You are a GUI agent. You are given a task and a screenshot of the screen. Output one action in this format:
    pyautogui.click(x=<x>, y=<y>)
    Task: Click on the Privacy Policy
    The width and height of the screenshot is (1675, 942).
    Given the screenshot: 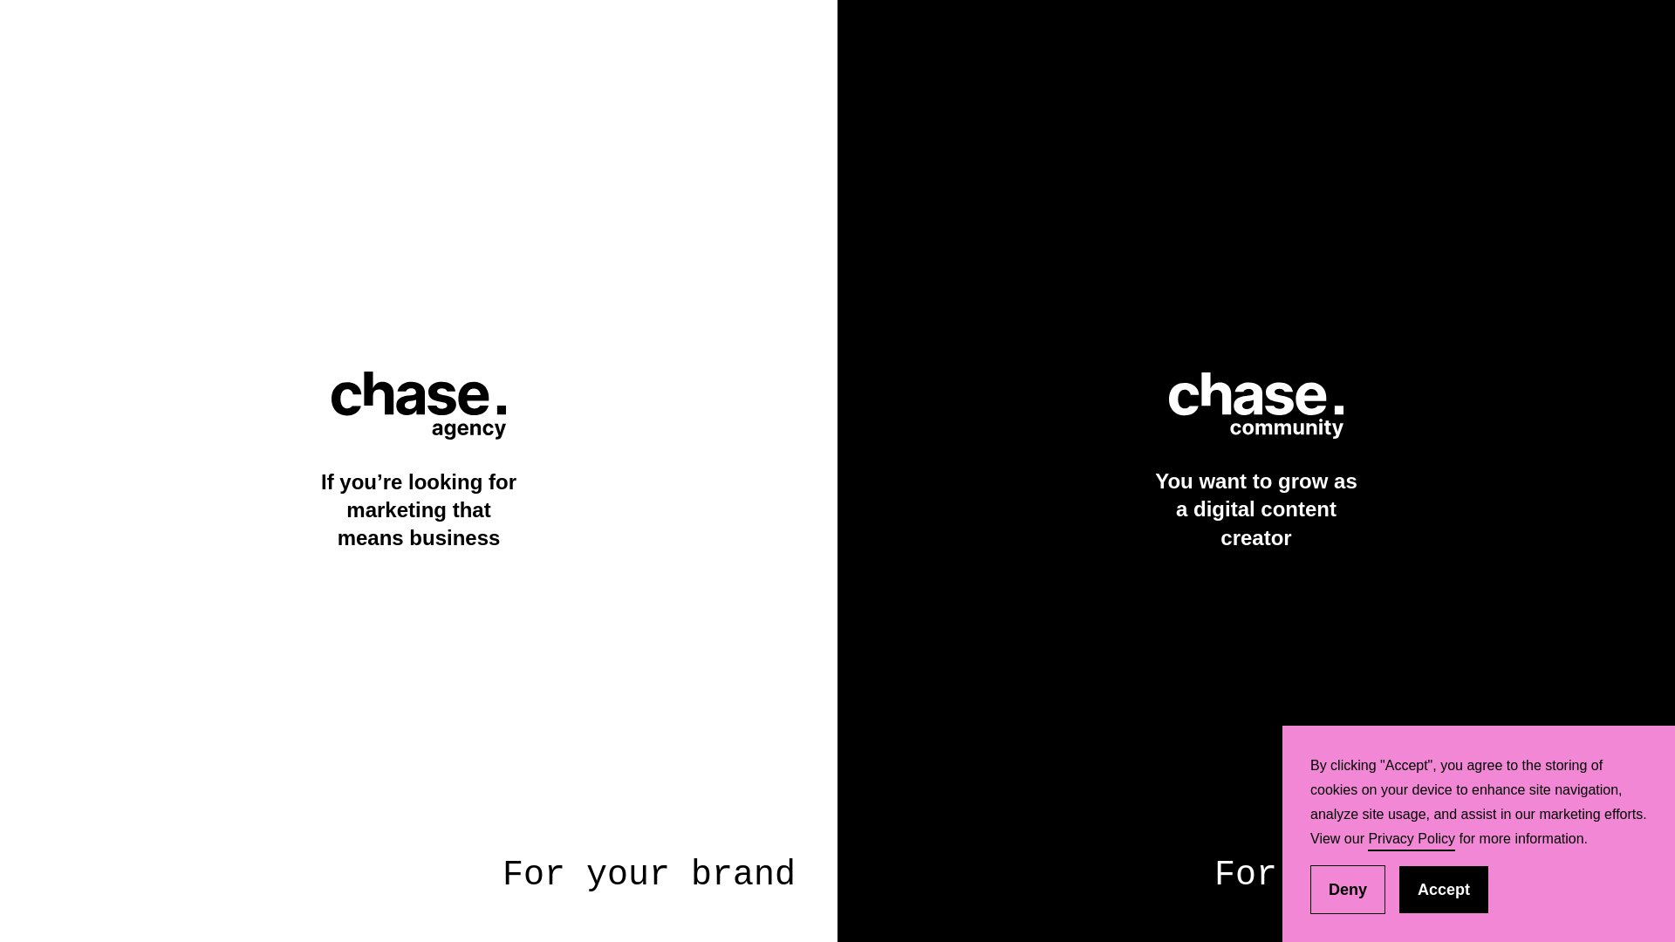 What is the action you would take?
    pyautogui.click(x=1412, y=841)
    